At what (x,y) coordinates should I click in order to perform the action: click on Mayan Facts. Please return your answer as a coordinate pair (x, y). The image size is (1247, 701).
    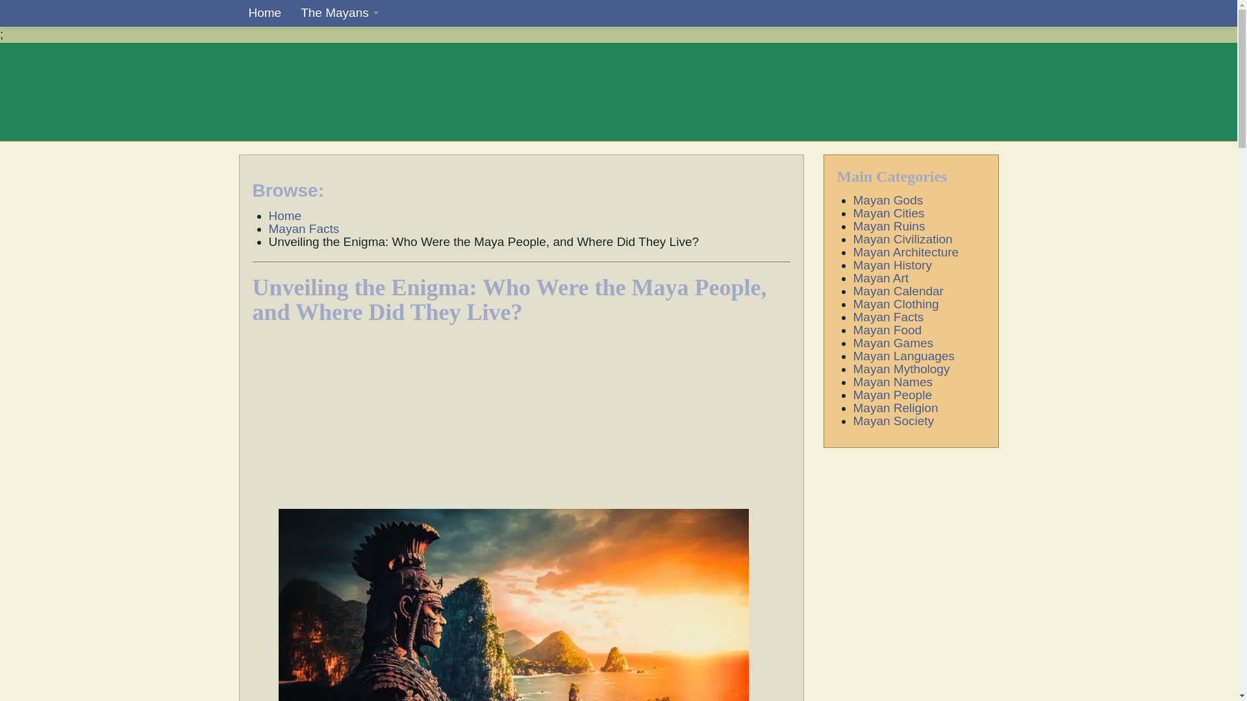
    Looking at the image, I should click on (304, 228).